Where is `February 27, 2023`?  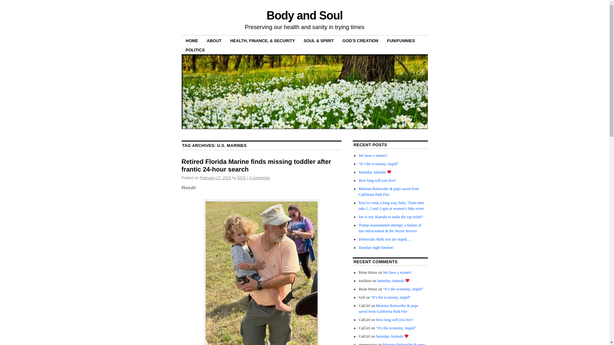 February 27, 2023 is located at coordinates (216, 178).